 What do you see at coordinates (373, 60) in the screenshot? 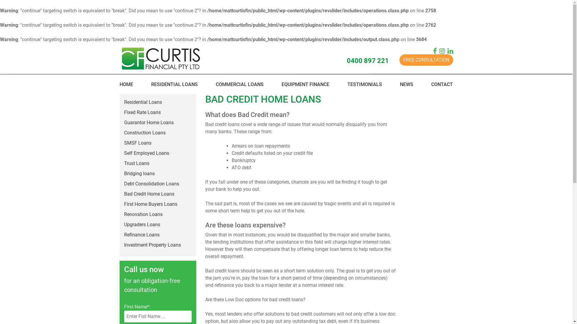
I see `0400 897 221` at bounding box center [373, 60].